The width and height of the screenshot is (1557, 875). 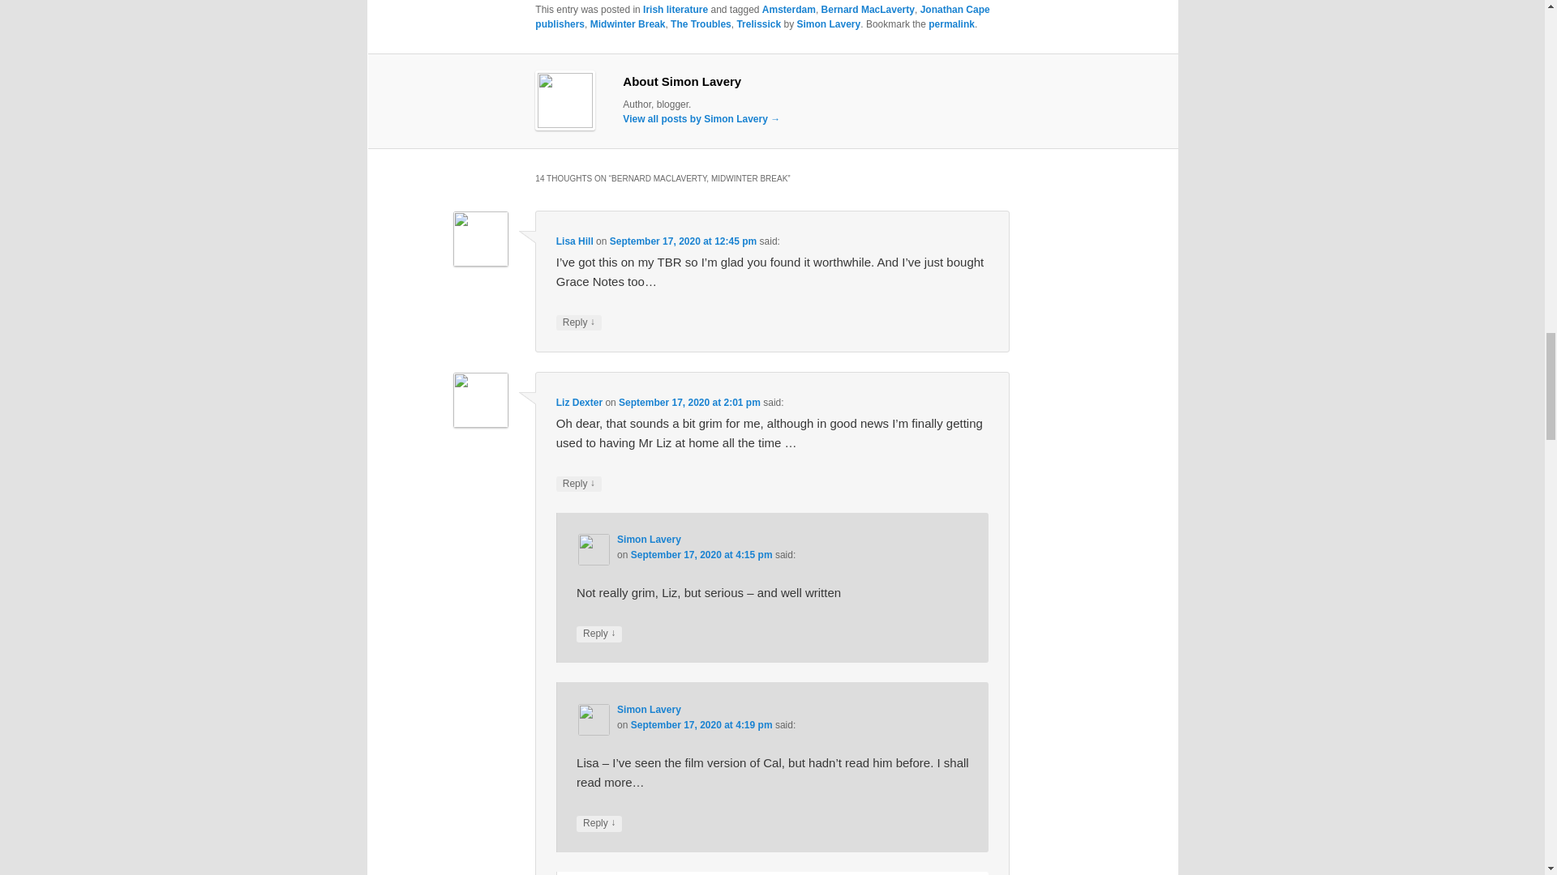 What do you see at coordinates (950, 23) in the screenshot?
I see `permalink` at bounding box center [950, 23].